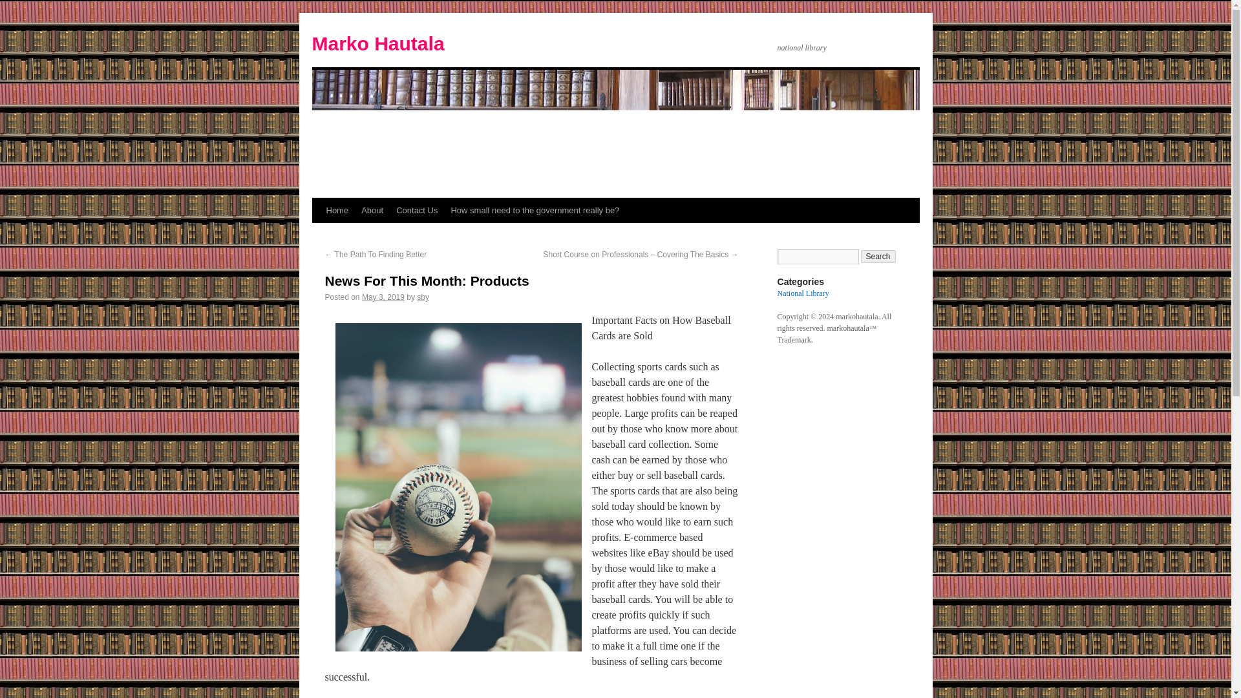  Describe the element at coordinates (803, 293) in the screenshot. I see `National Library` at that location.